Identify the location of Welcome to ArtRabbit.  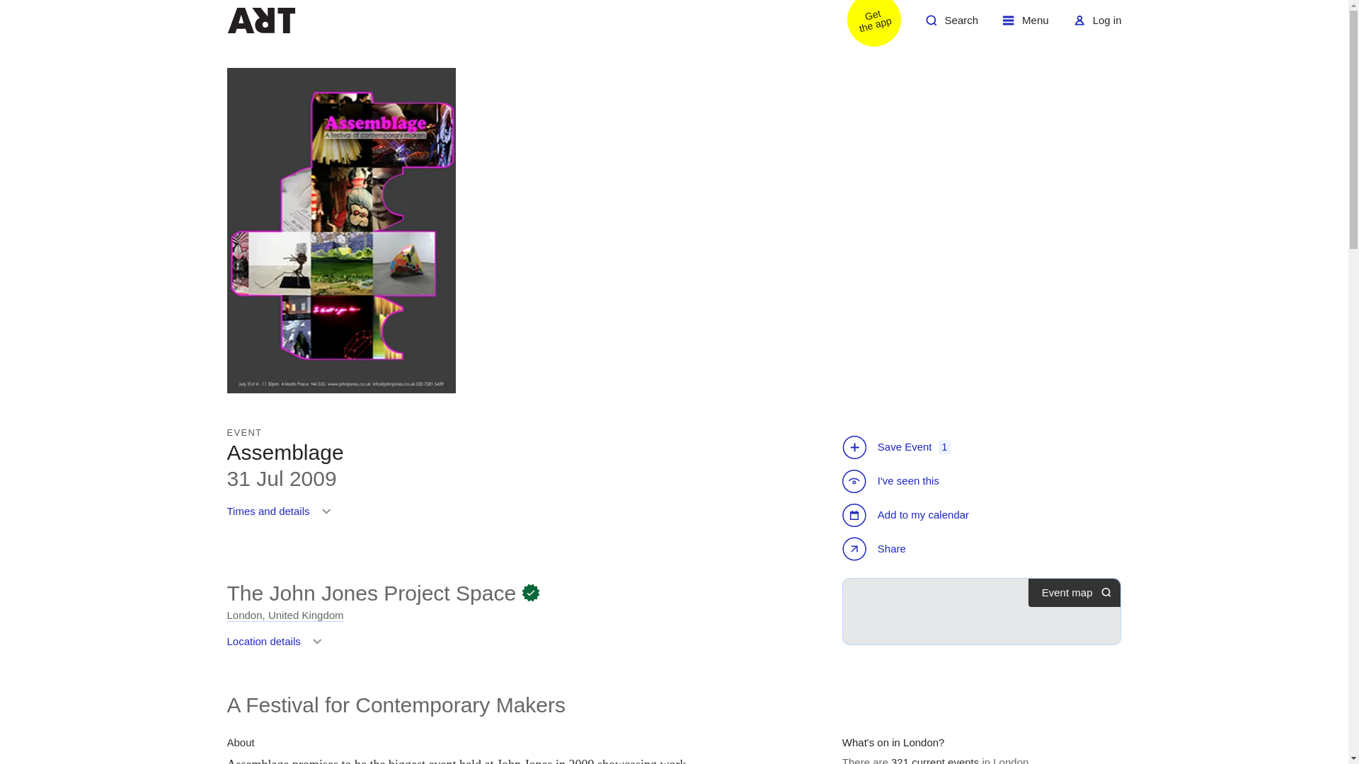
(1097, 25).